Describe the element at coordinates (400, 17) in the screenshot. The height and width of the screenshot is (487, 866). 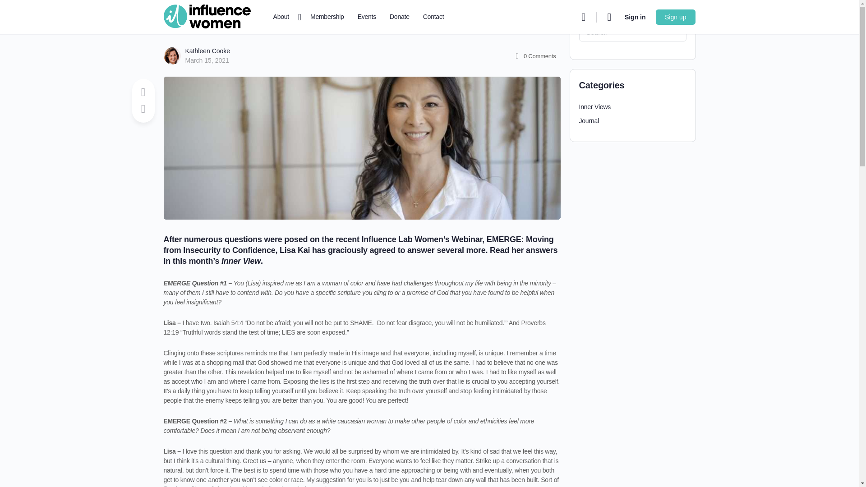
I see `Donate` at that location.